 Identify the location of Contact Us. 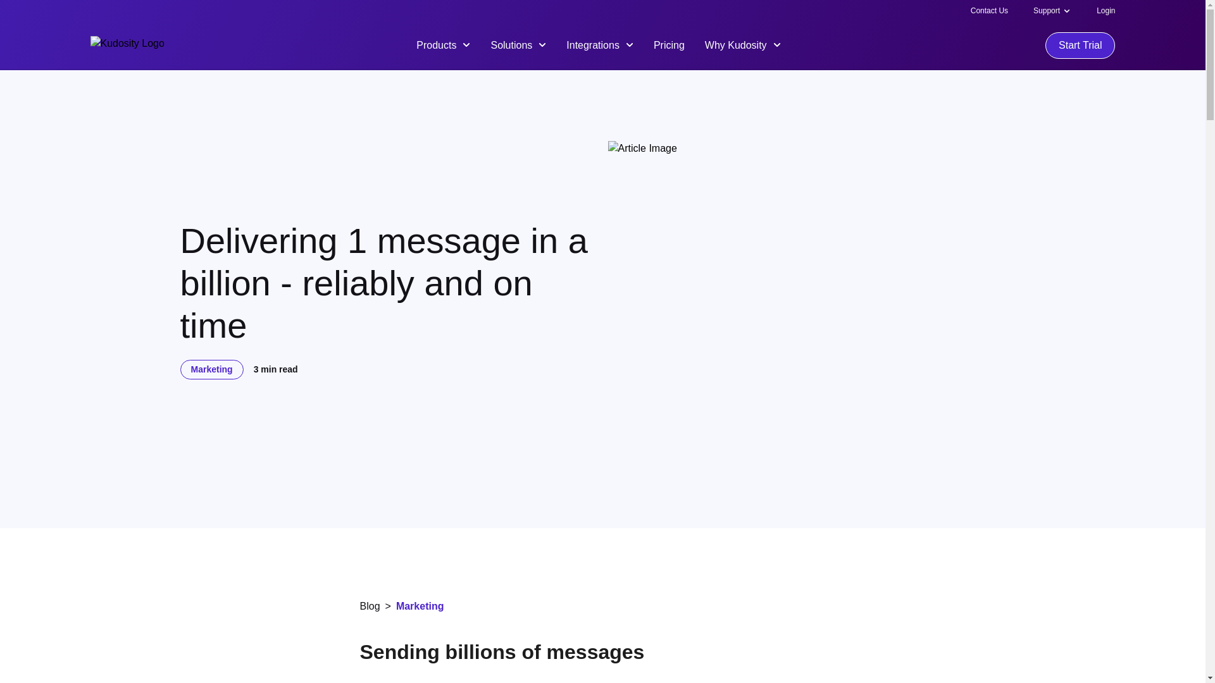
(990, 10).